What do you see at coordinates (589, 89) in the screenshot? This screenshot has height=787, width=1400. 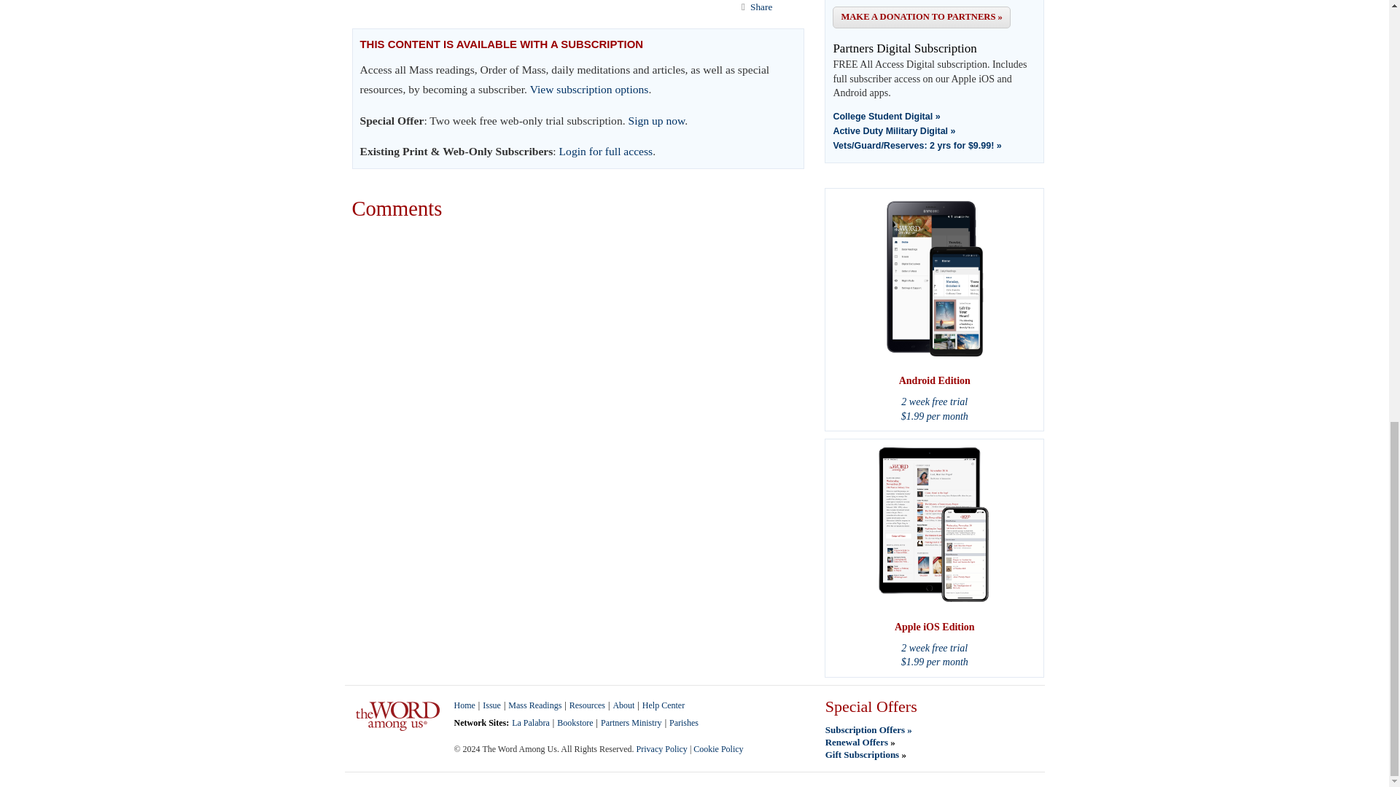 I see `View subscription options` at bounding box center [589, 89].